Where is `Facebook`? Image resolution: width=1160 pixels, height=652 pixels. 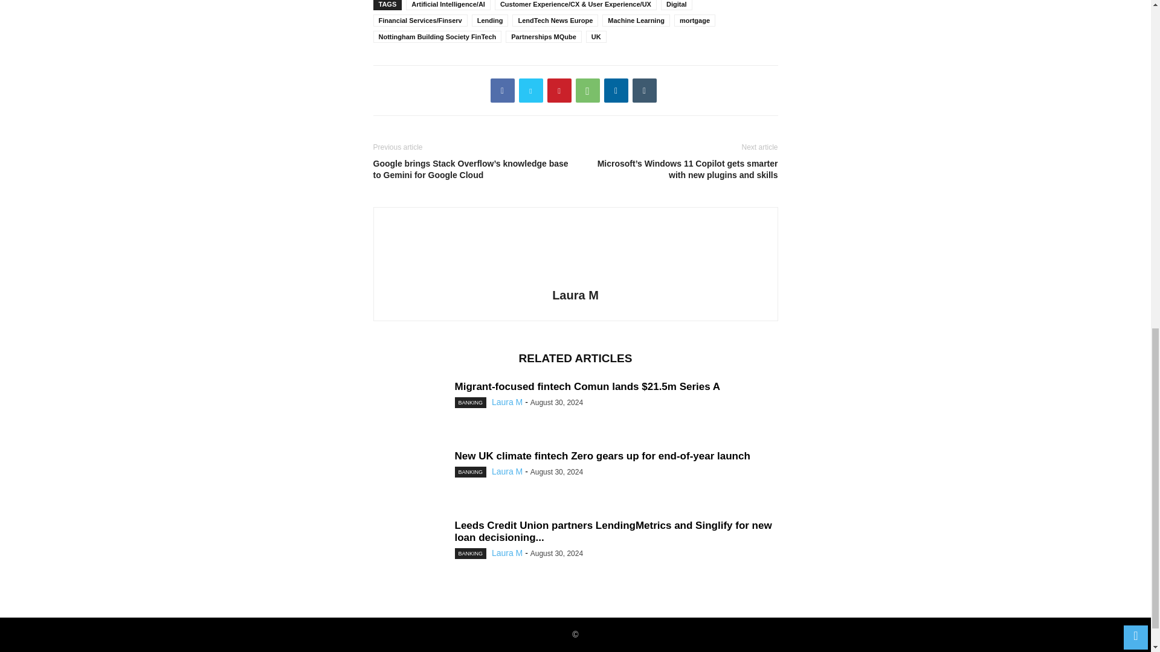 Facebook is located at coordinates (503, 90).